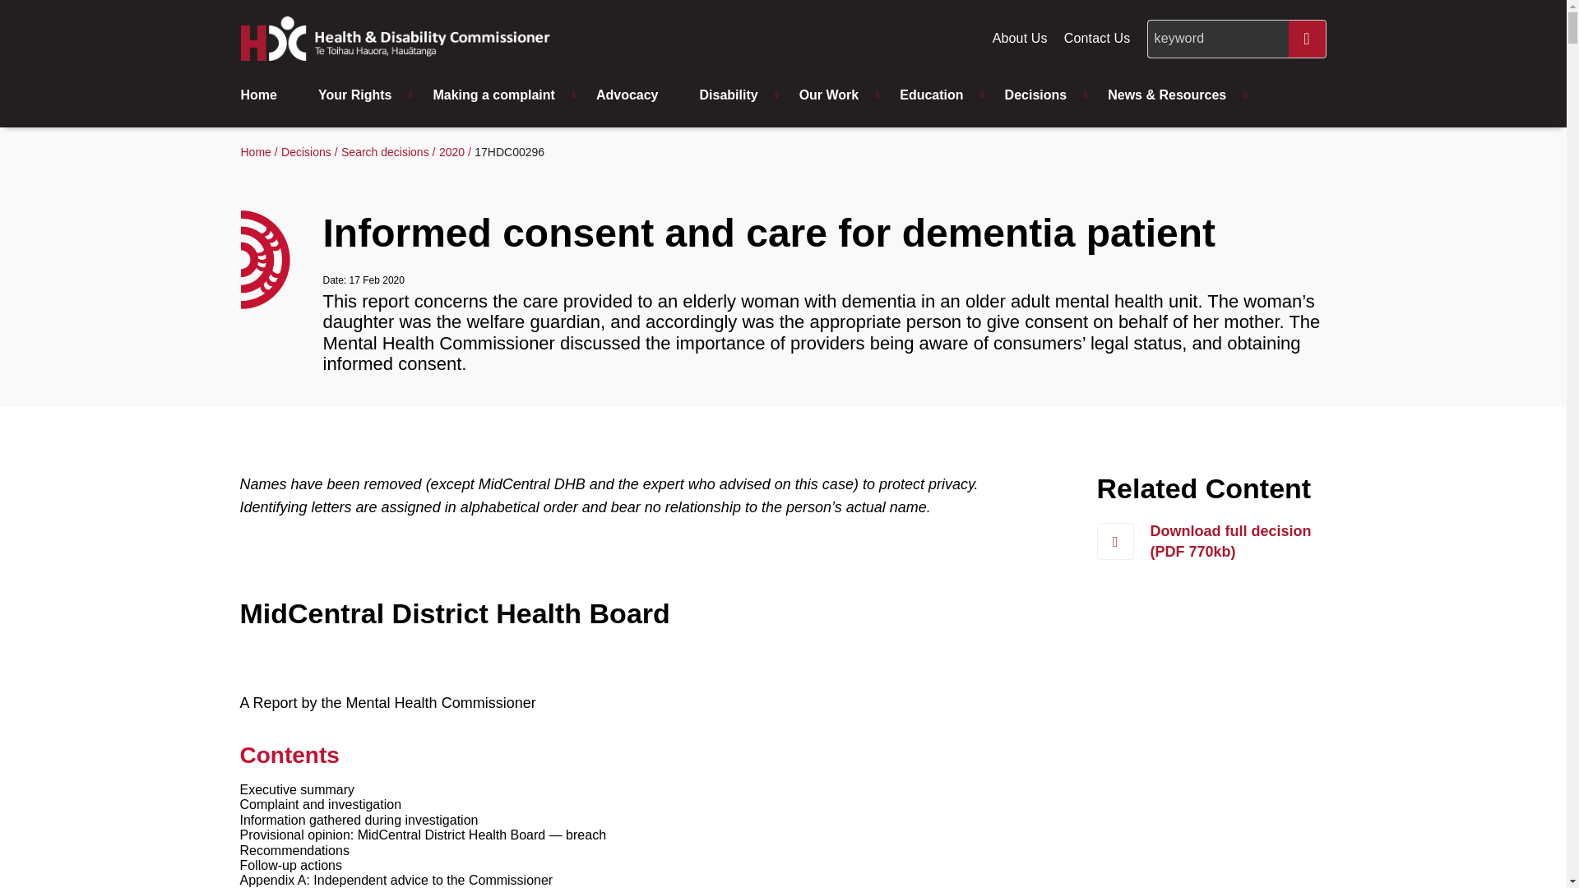  Describe the element at coordinates (834, 95) in the screenshot. I see `Our Work` at that location.